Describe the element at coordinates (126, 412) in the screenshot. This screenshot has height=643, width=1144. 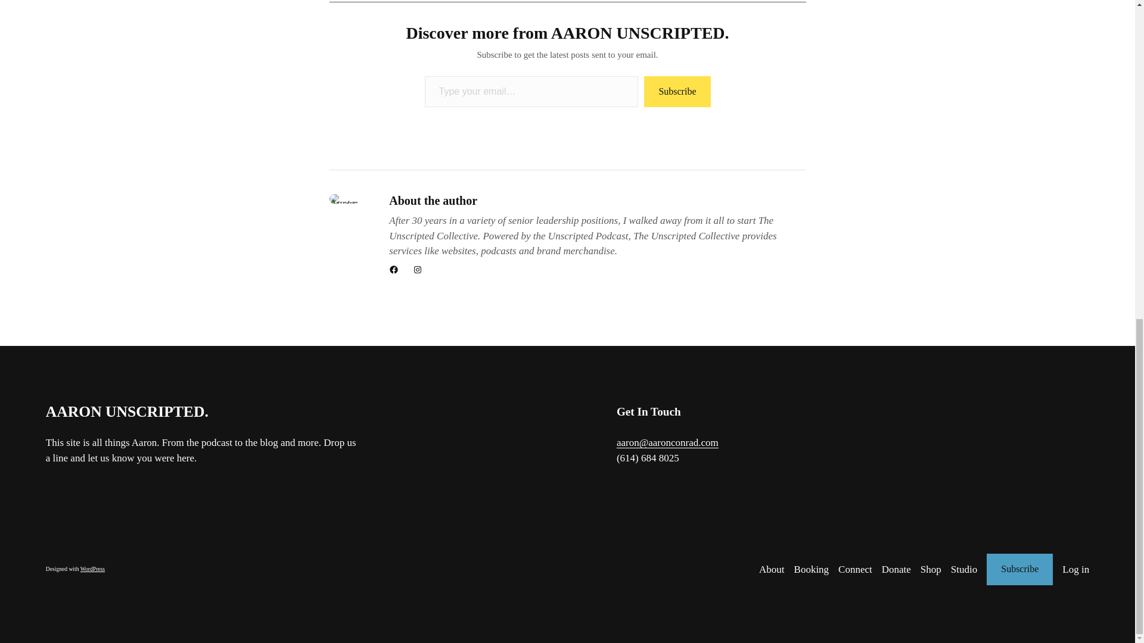
I see `AARON UNSCRIPTED.` at that location.